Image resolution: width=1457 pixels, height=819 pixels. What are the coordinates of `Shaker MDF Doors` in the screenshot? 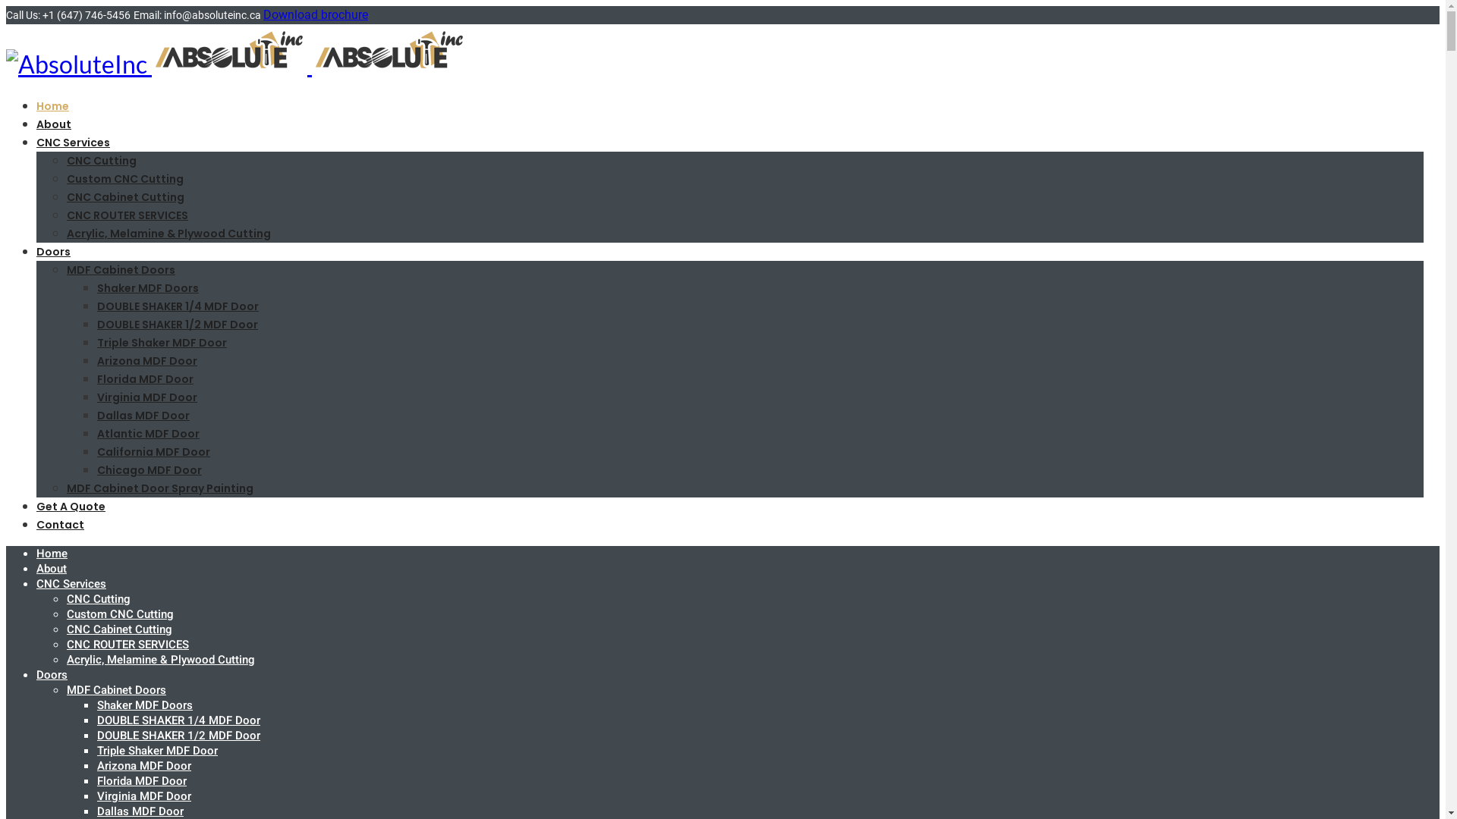 It's located at (148, 288).